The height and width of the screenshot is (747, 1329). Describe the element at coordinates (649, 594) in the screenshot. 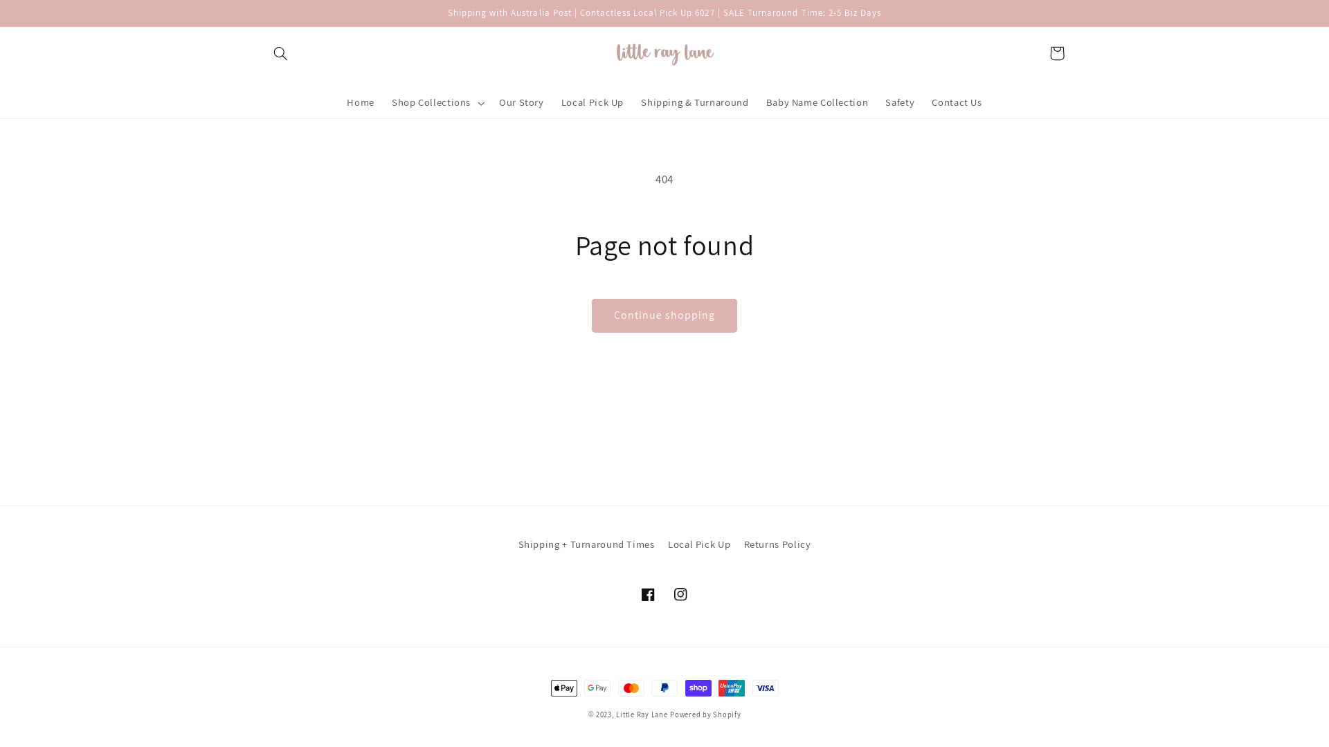

I see `Facebook` at that location.